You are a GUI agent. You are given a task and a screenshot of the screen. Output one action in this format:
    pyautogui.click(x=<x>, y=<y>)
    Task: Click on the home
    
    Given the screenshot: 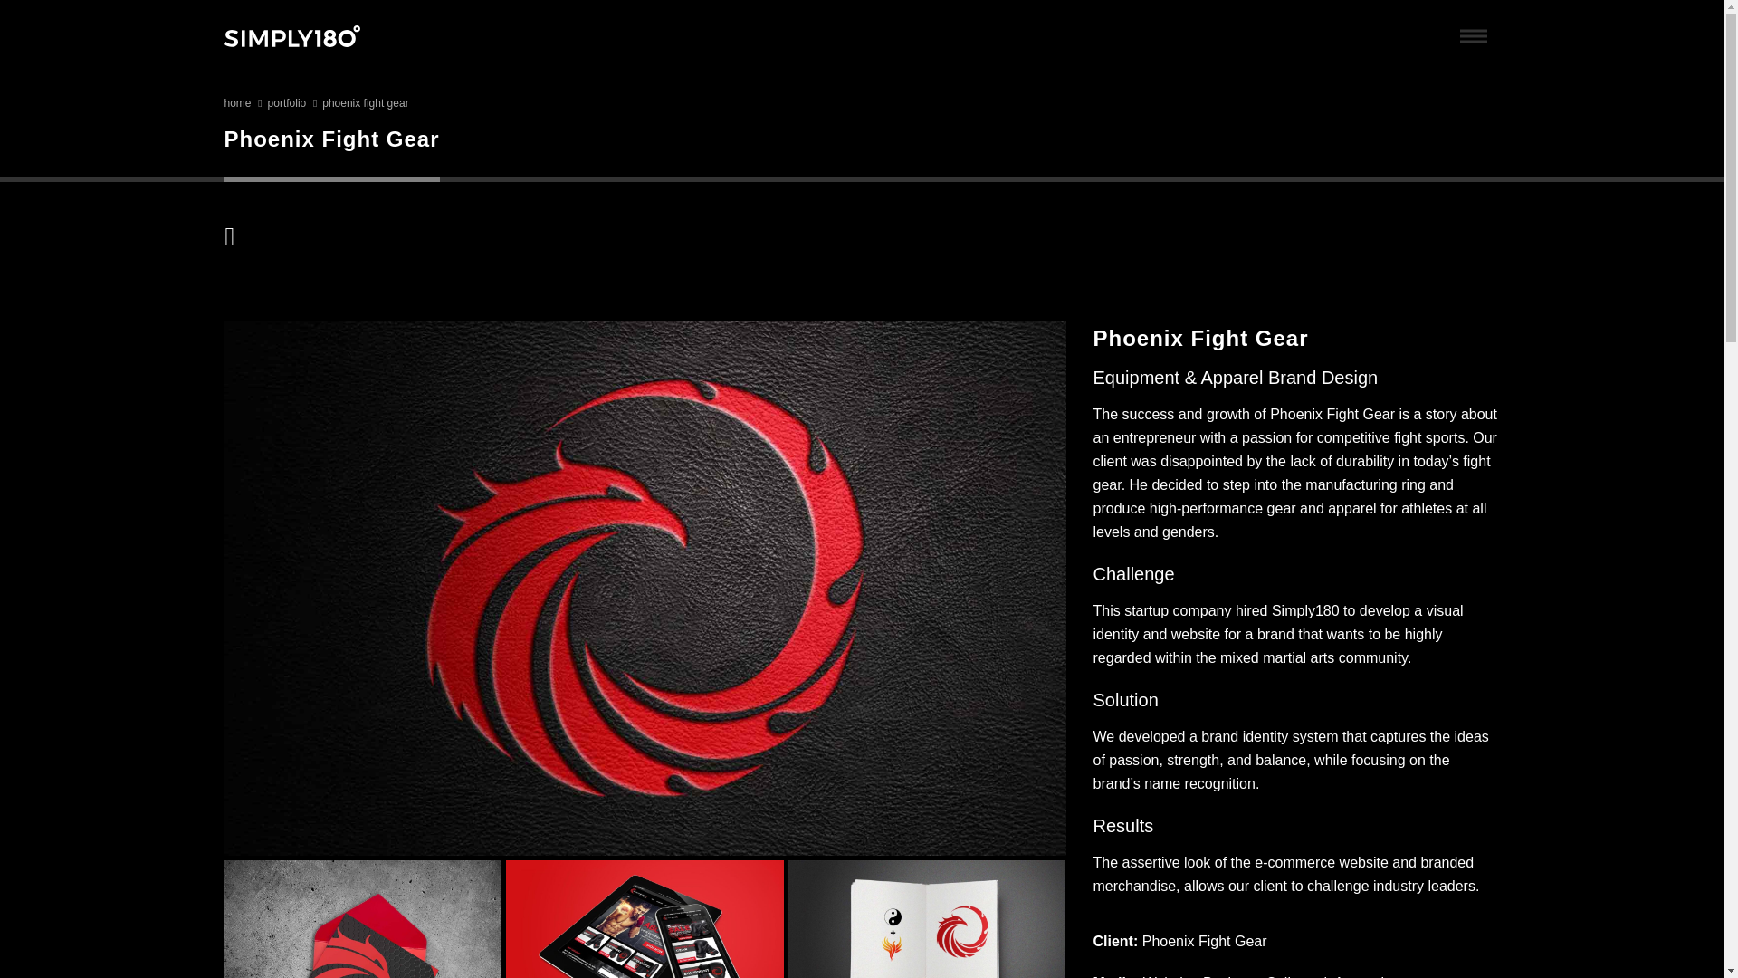 What is the action you would take?
    pyautogui.click(x=237, y=102)
    